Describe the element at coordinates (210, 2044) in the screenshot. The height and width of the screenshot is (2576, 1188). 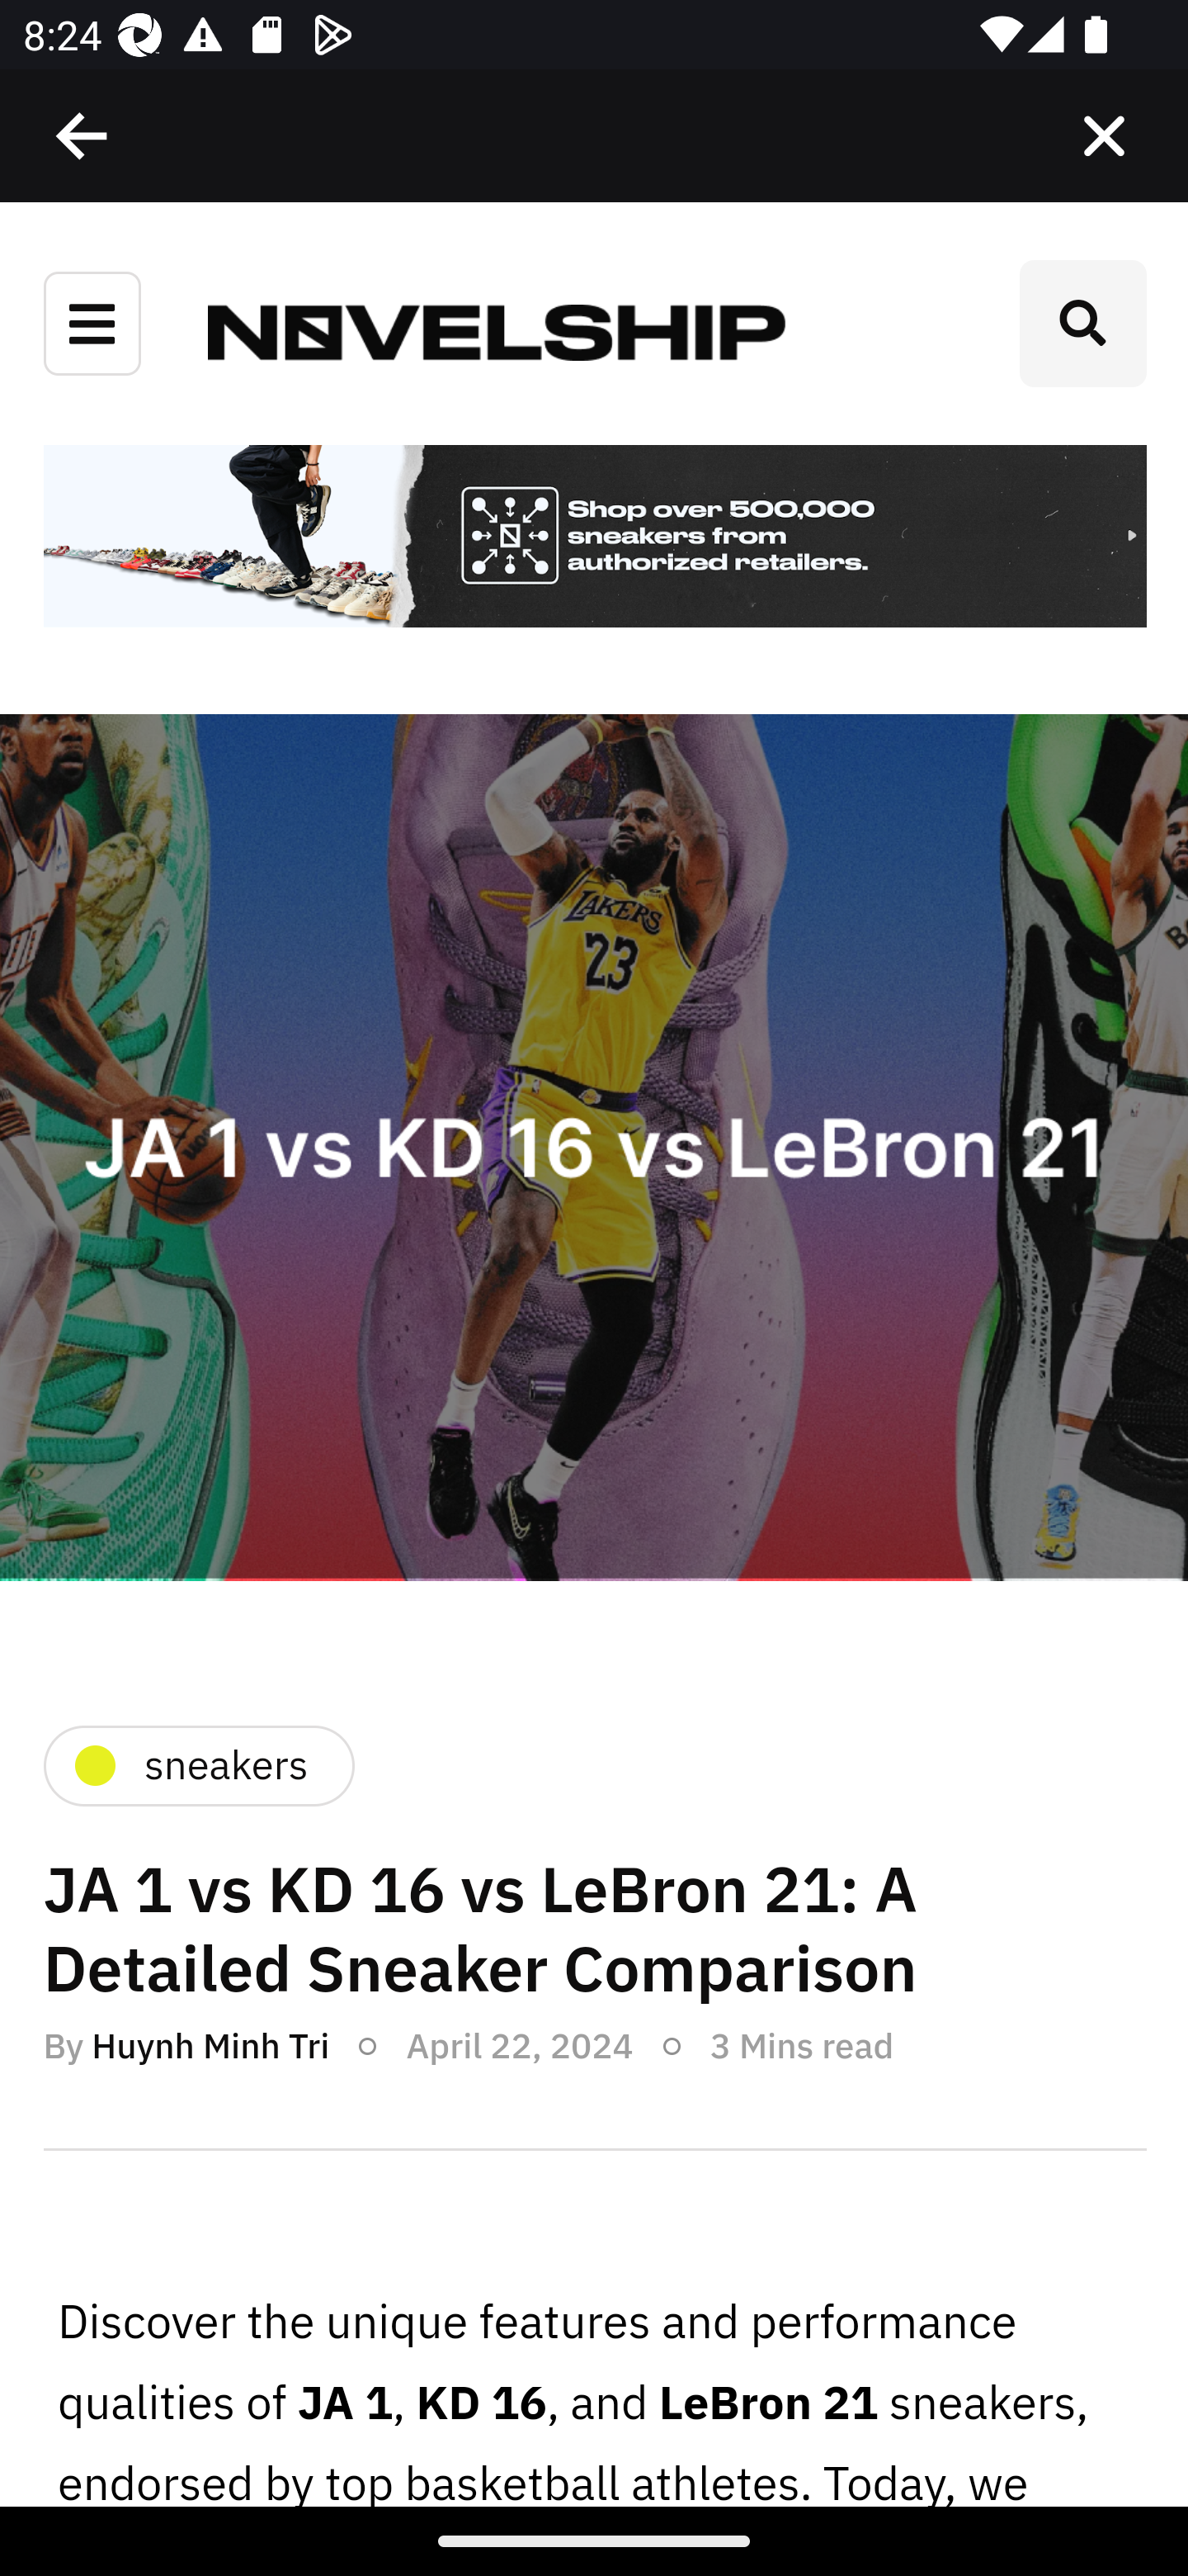
I see `Huynh Minh Tri` at that location.